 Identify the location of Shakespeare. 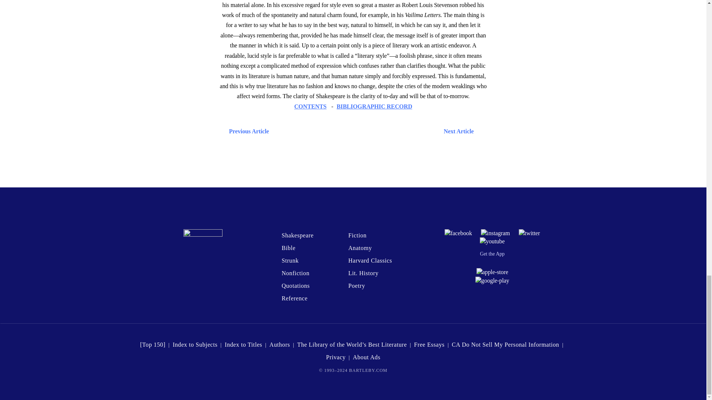
(297, 235).